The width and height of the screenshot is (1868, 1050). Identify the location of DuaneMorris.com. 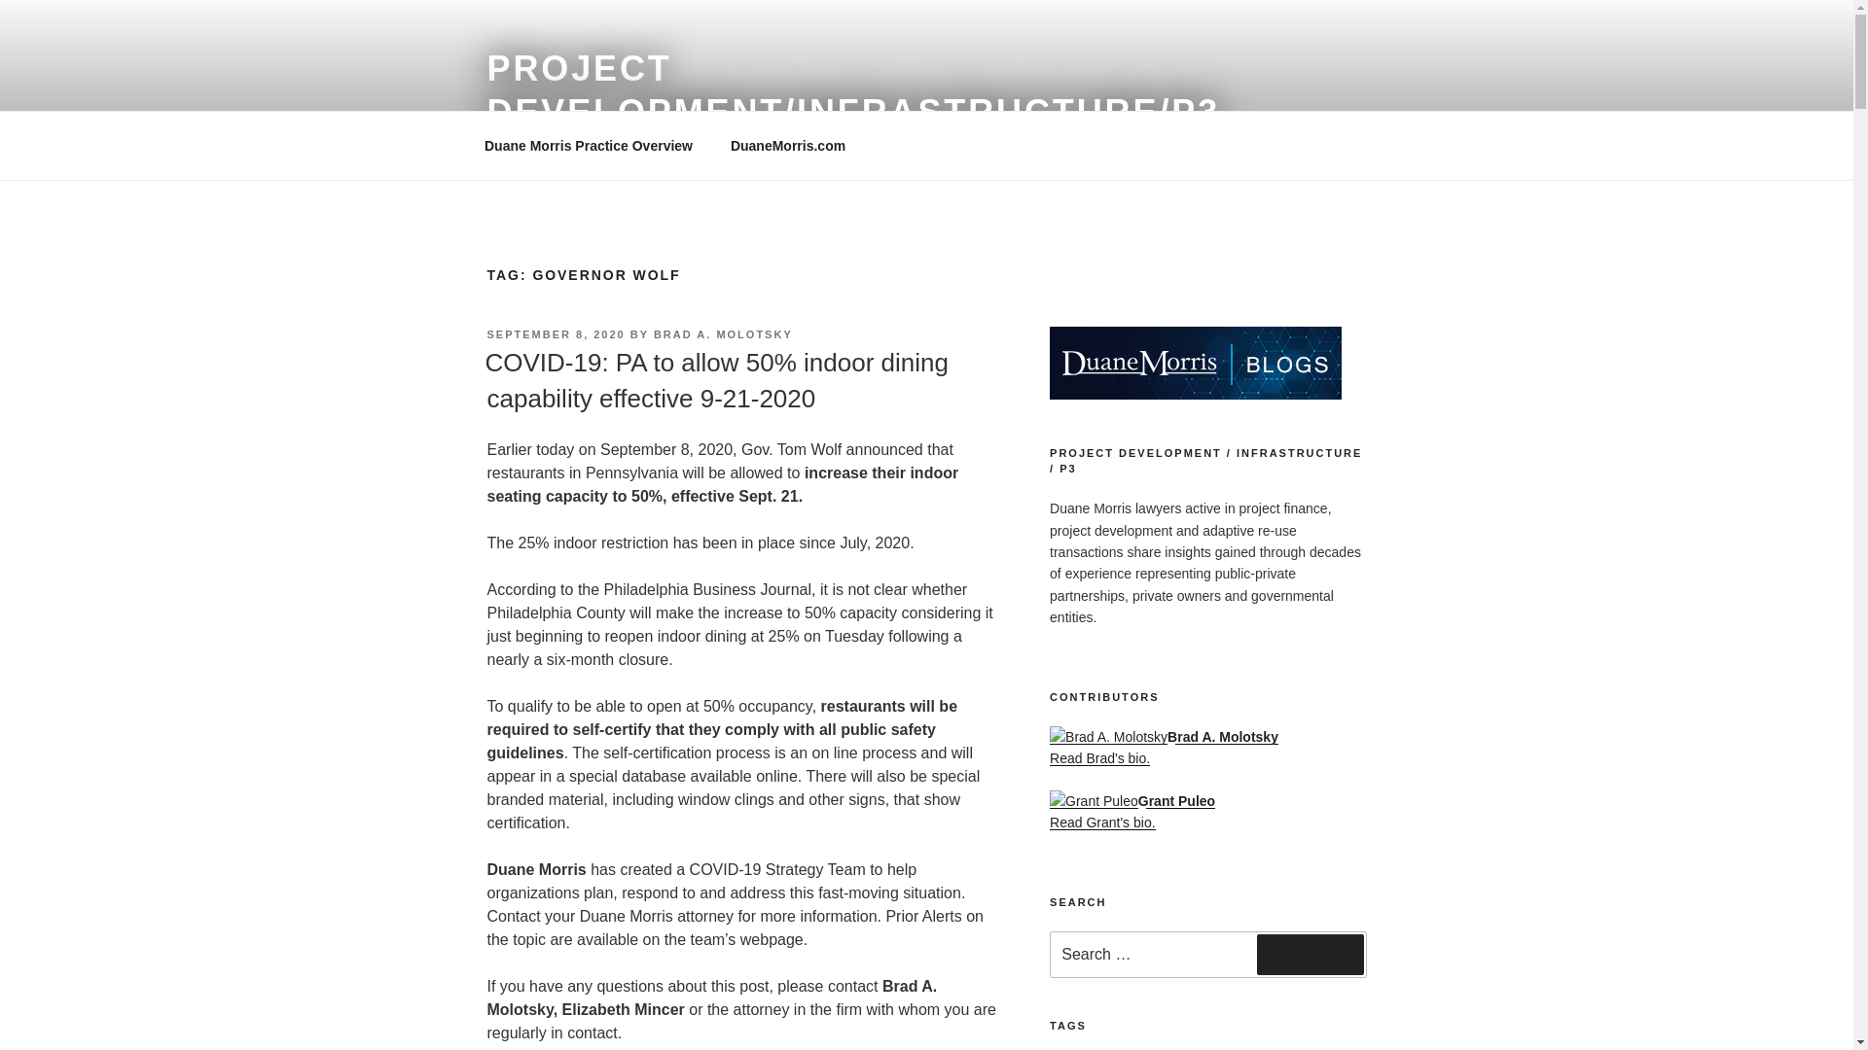
(787, 146).